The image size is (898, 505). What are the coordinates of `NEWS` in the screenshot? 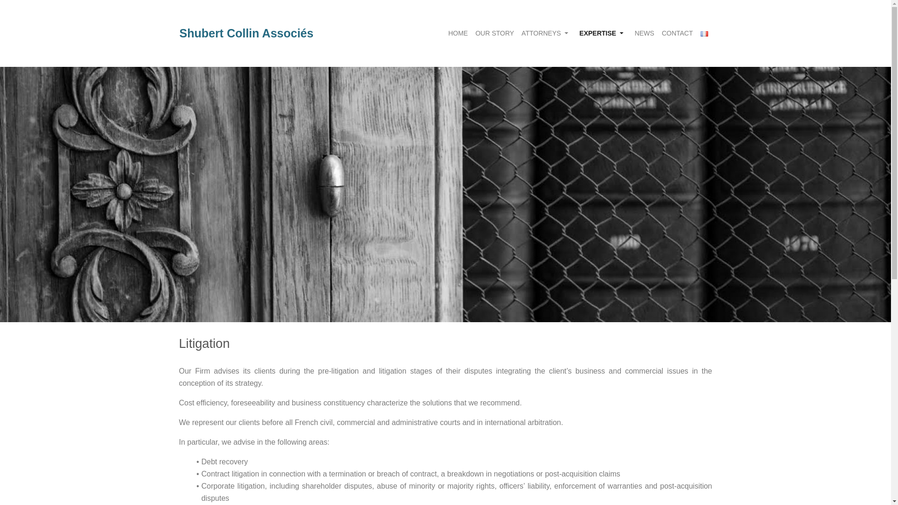 It's located at (645, 33).